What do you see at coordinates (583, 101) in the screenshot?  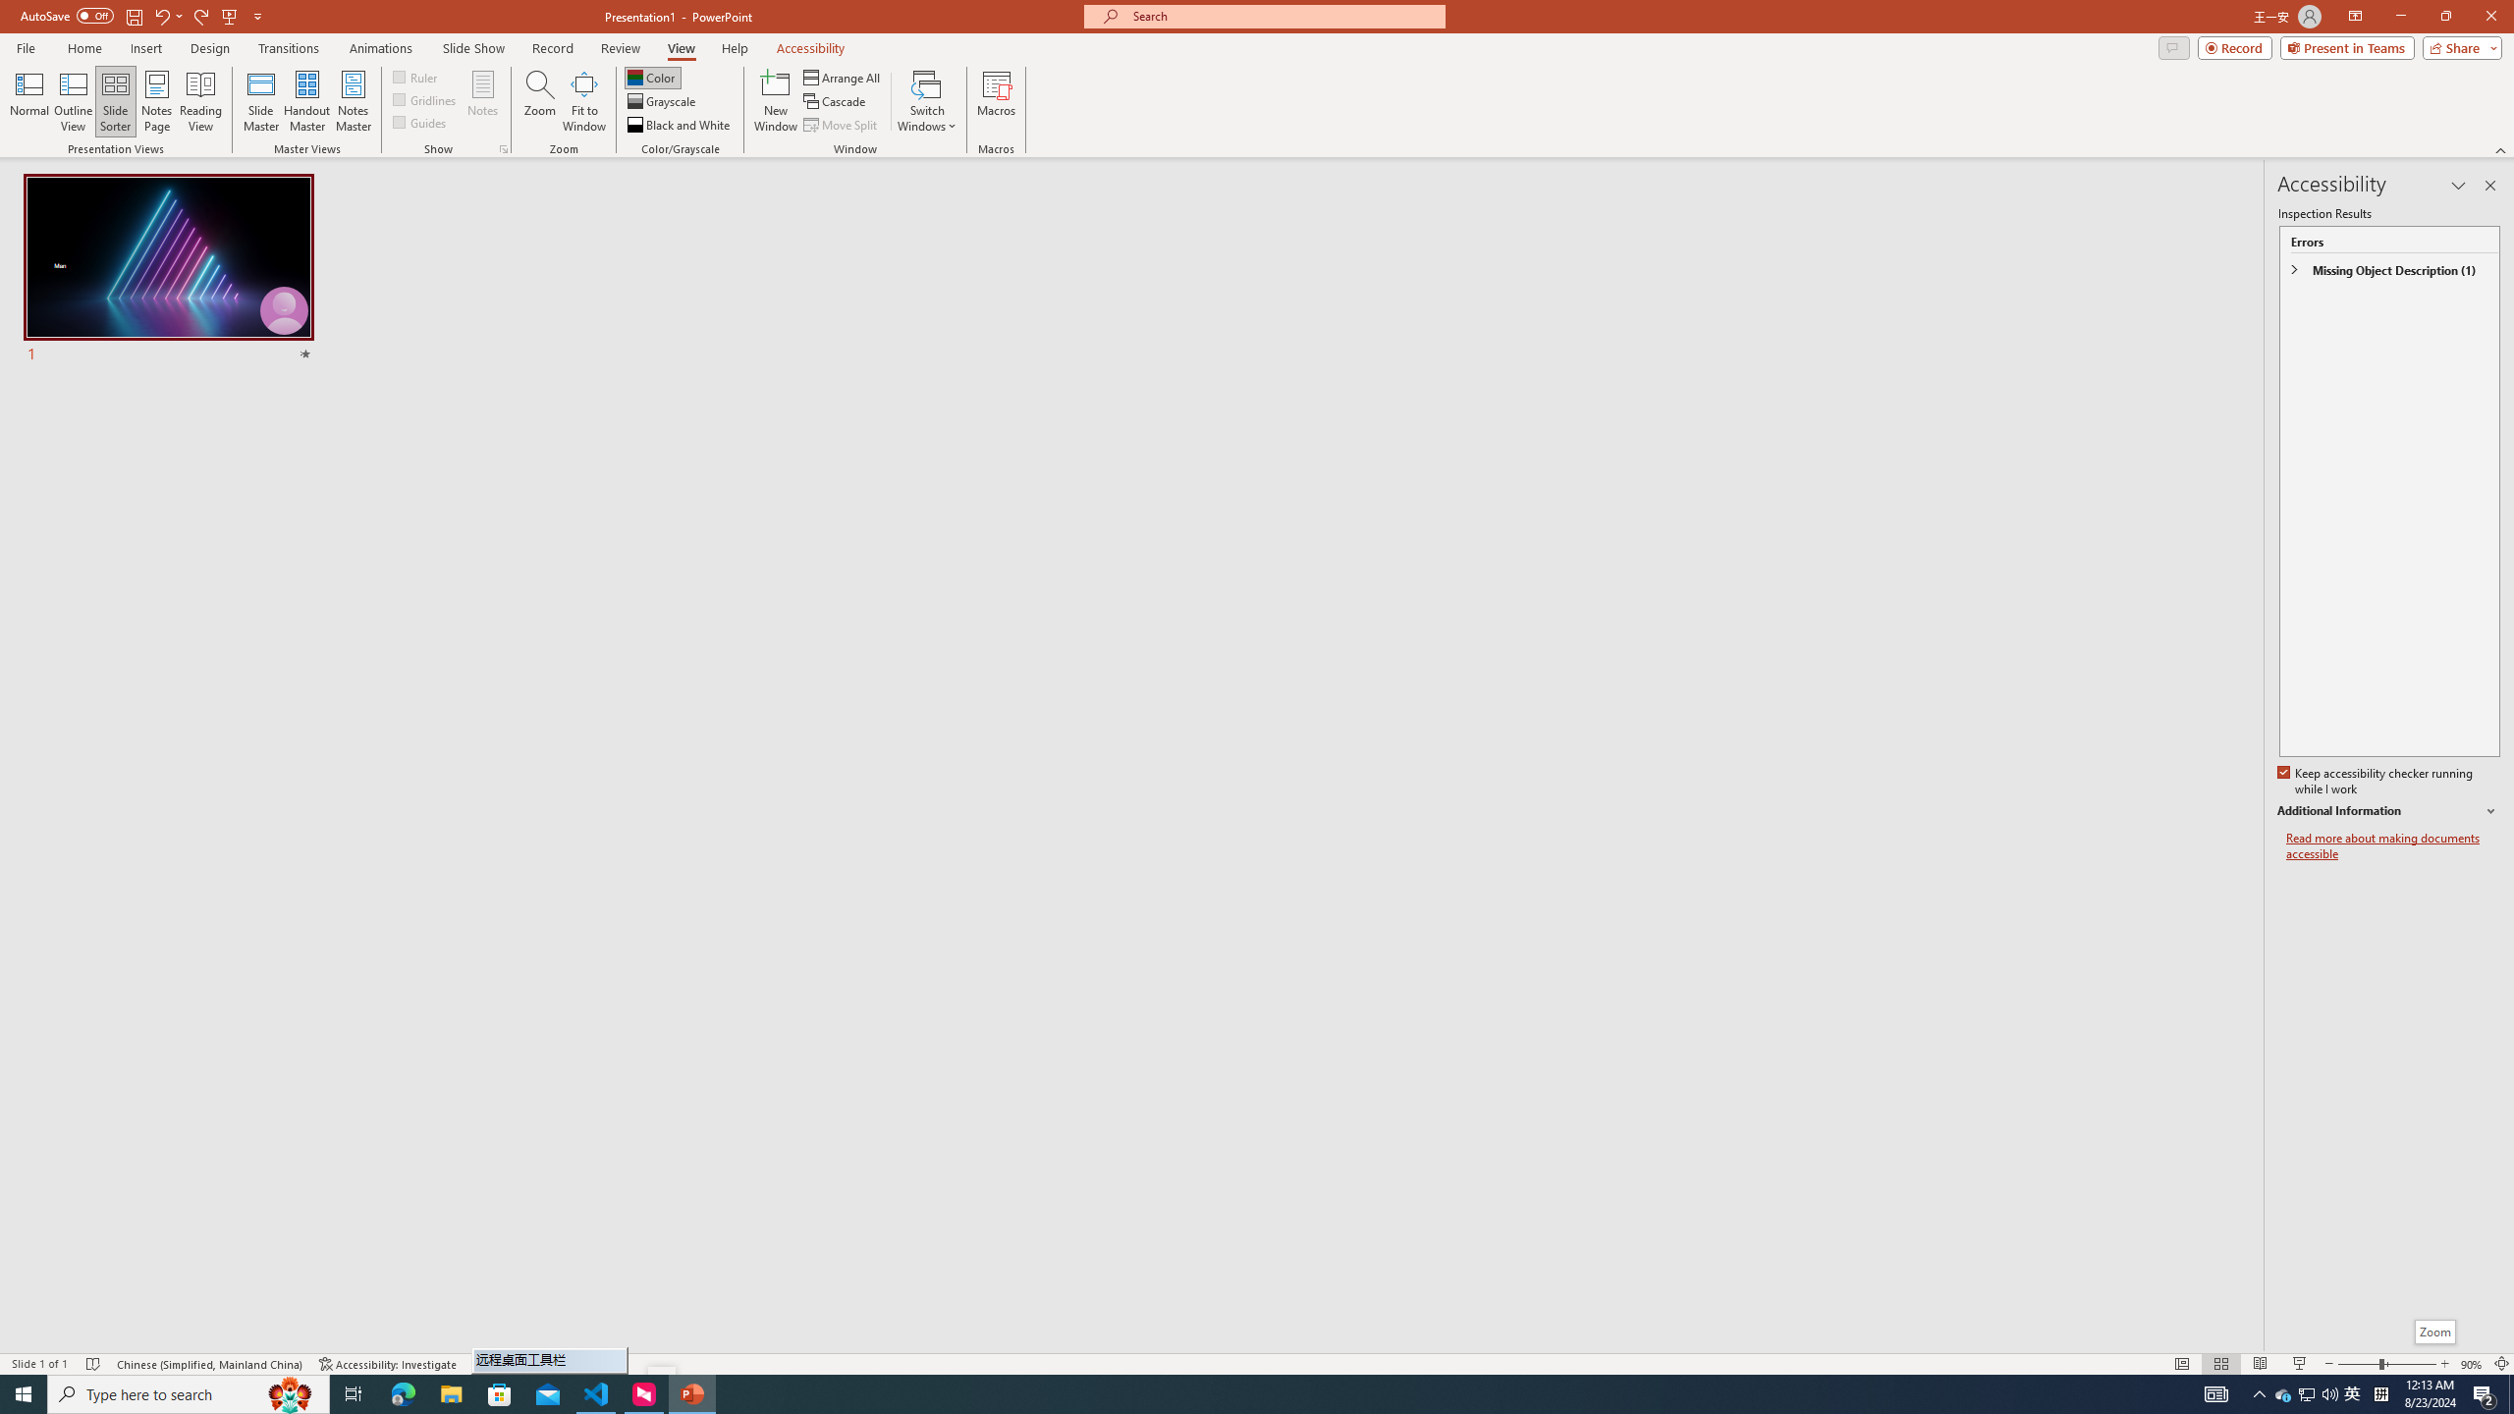 I see `Fit to Window` at bounding box center [583, 101].